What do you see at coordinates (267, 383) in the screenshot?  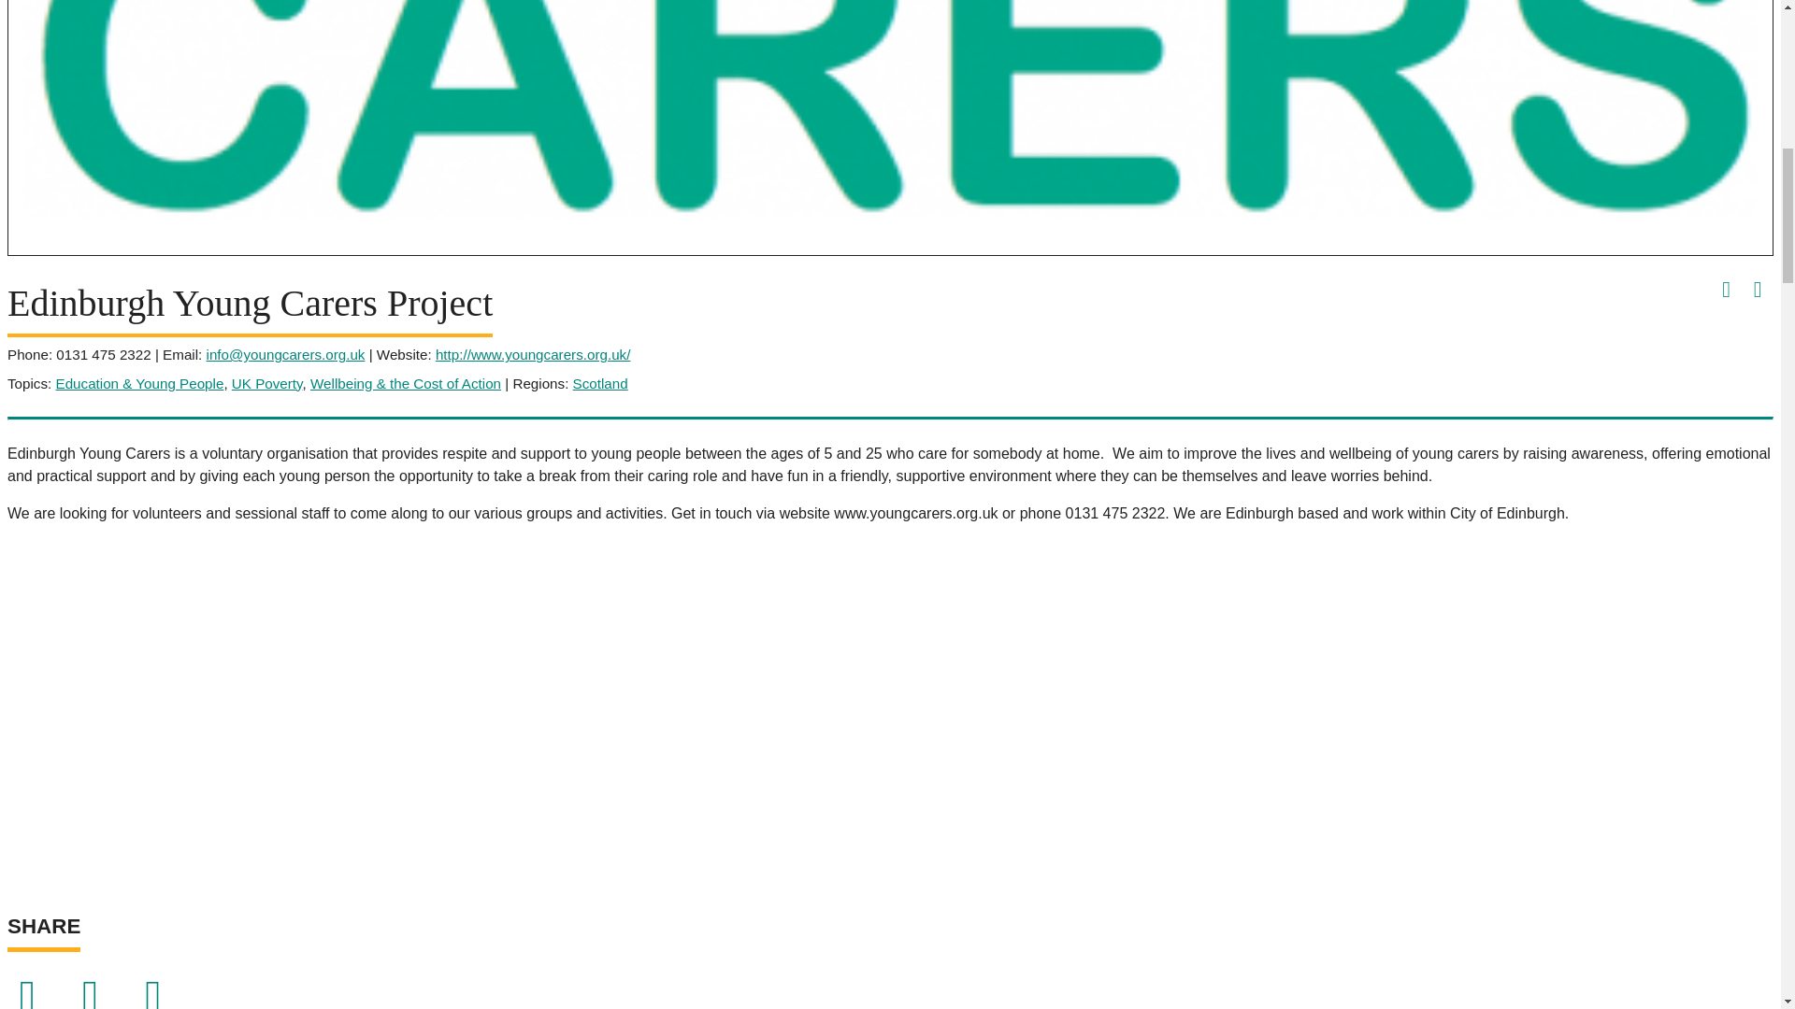 I see `UK Poverty` at bounding box center [267, 383].